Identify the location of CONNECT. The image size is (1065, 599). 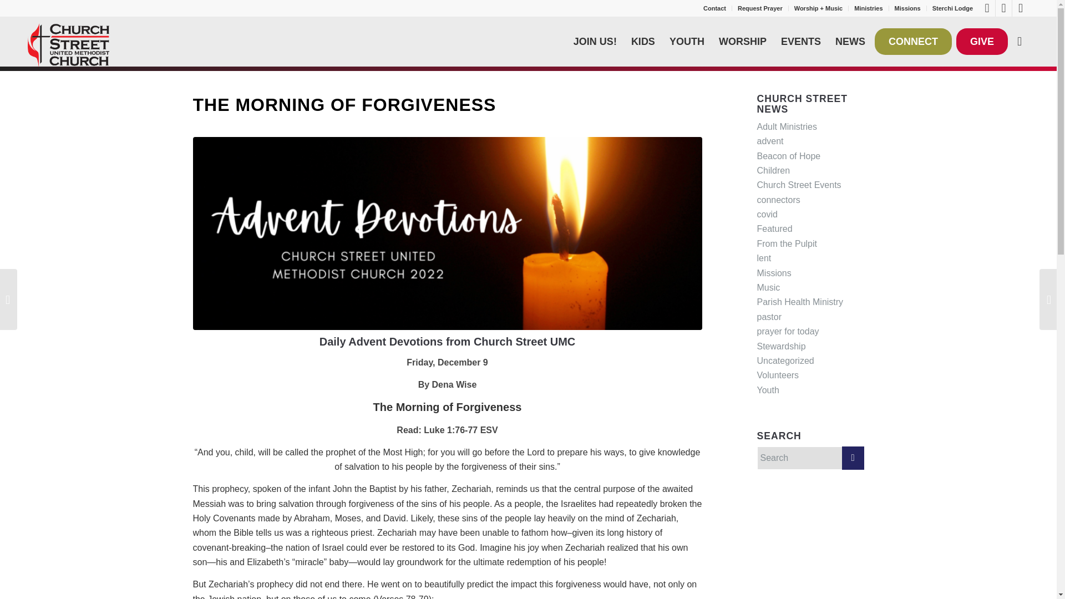
(913, 41).